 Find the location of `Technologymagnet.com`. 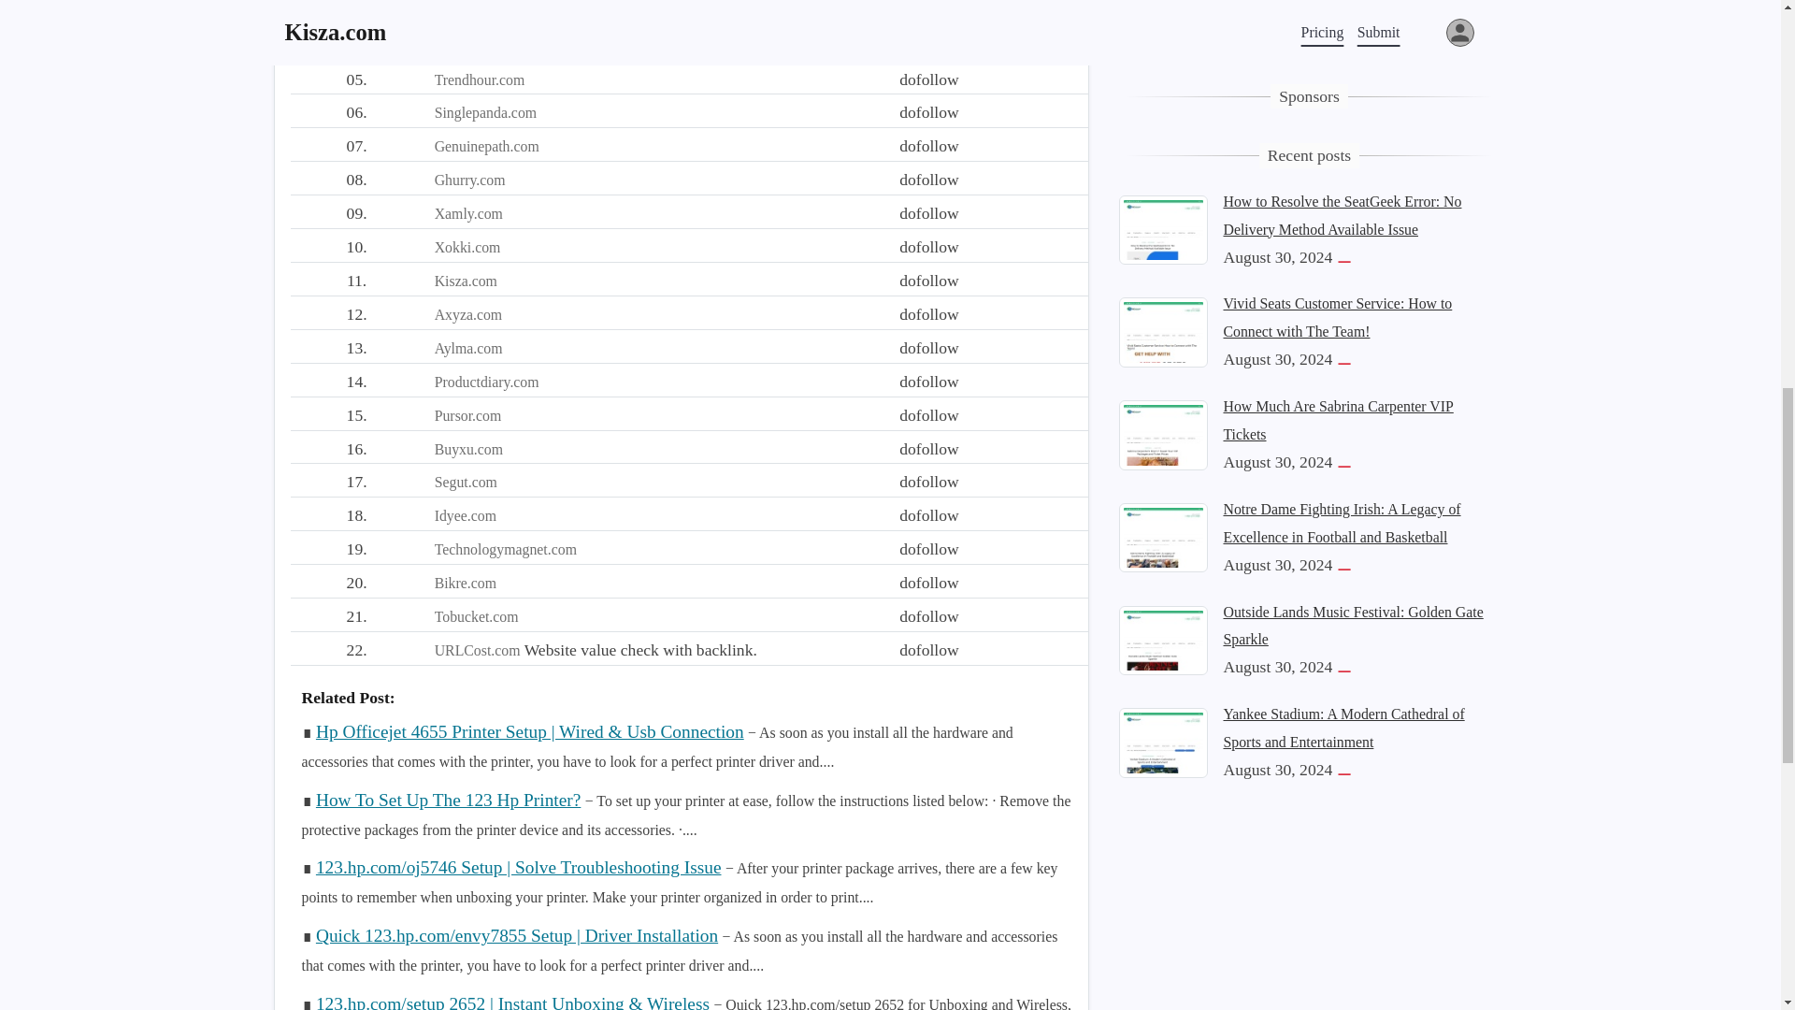

Technologymagnet.com is located at coordinates (505, 549).